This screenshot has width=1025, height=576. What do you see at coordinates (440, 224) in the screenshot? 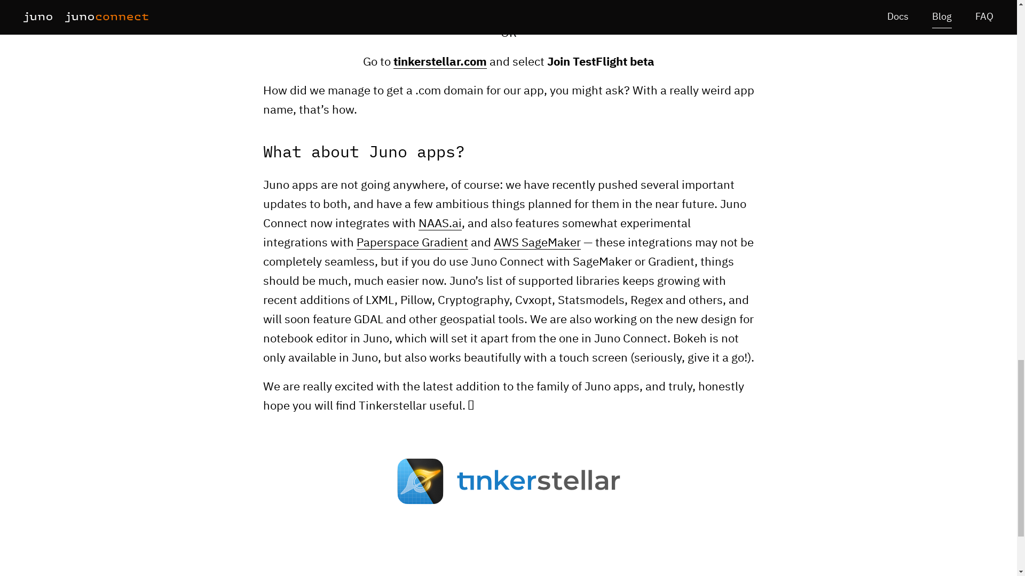
I see `NAAS.ai` at bounding box center [440, 224].